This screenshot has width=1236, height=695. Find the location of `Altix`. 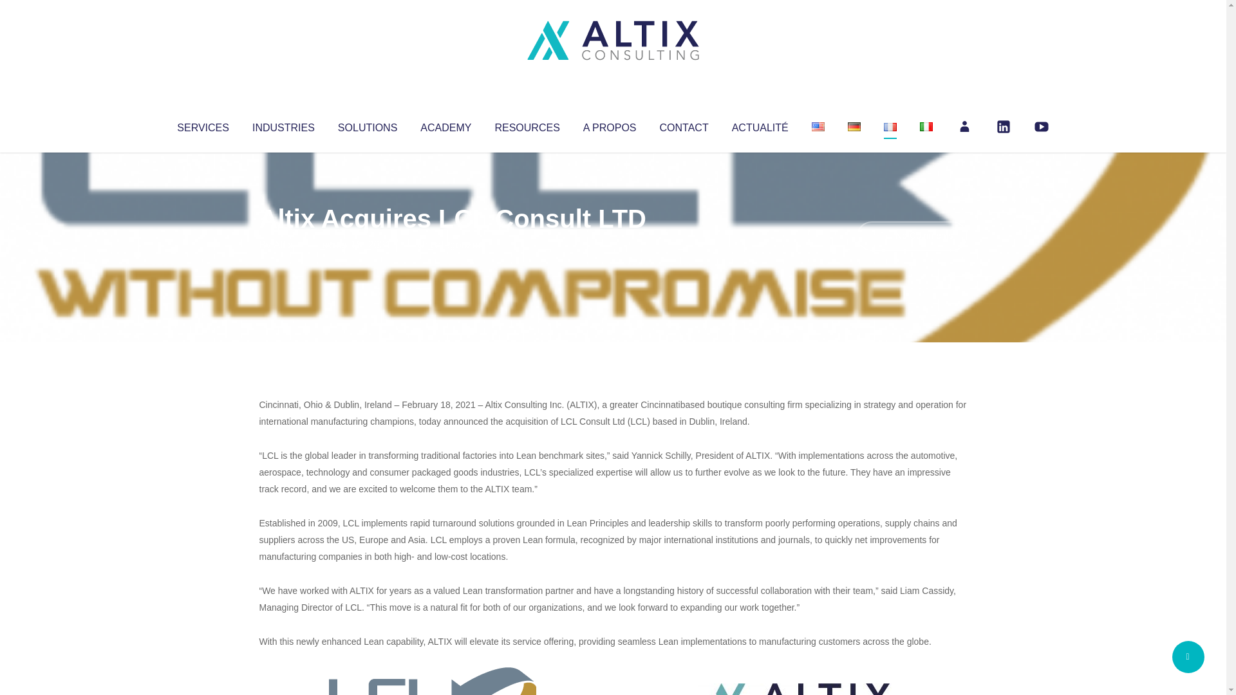

Altix is located at coordinates (283, 245).